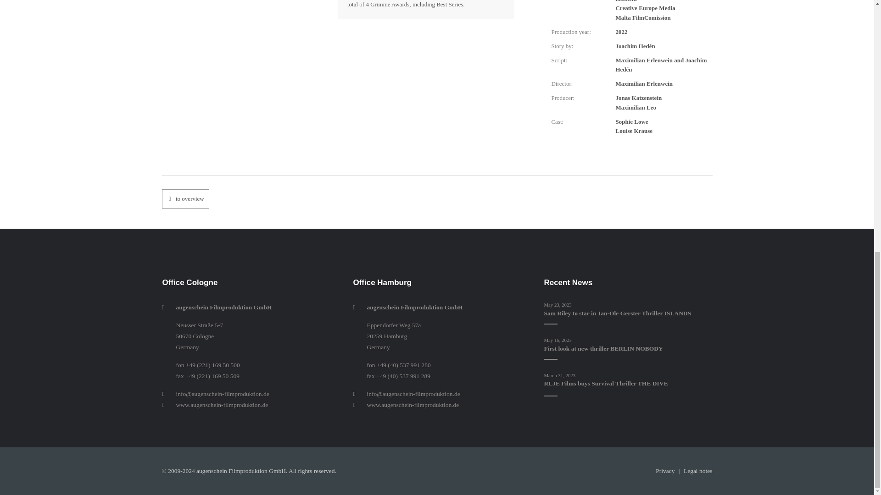 Image resolution: width=881 pixels, height=495 pixels. Describe the element at coordinates (252, 405) in the screenshot. I see `www.augenschein-filmproduktion.de` at that location.